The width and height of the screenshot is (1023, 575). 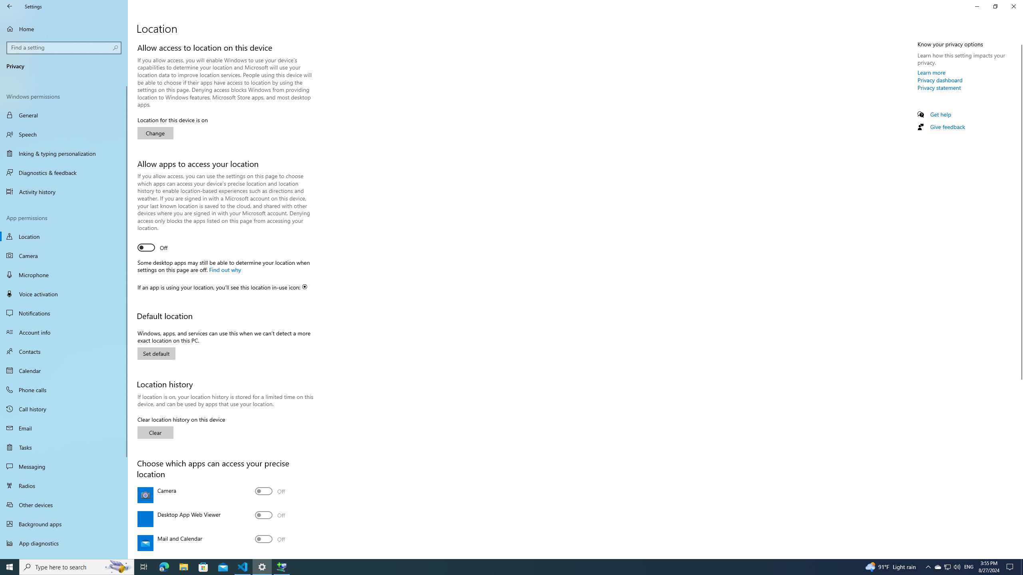 What do you see at coordinates (64, 524) in the screenshot?
I see `Background apps` at bounding box center [64, 524].